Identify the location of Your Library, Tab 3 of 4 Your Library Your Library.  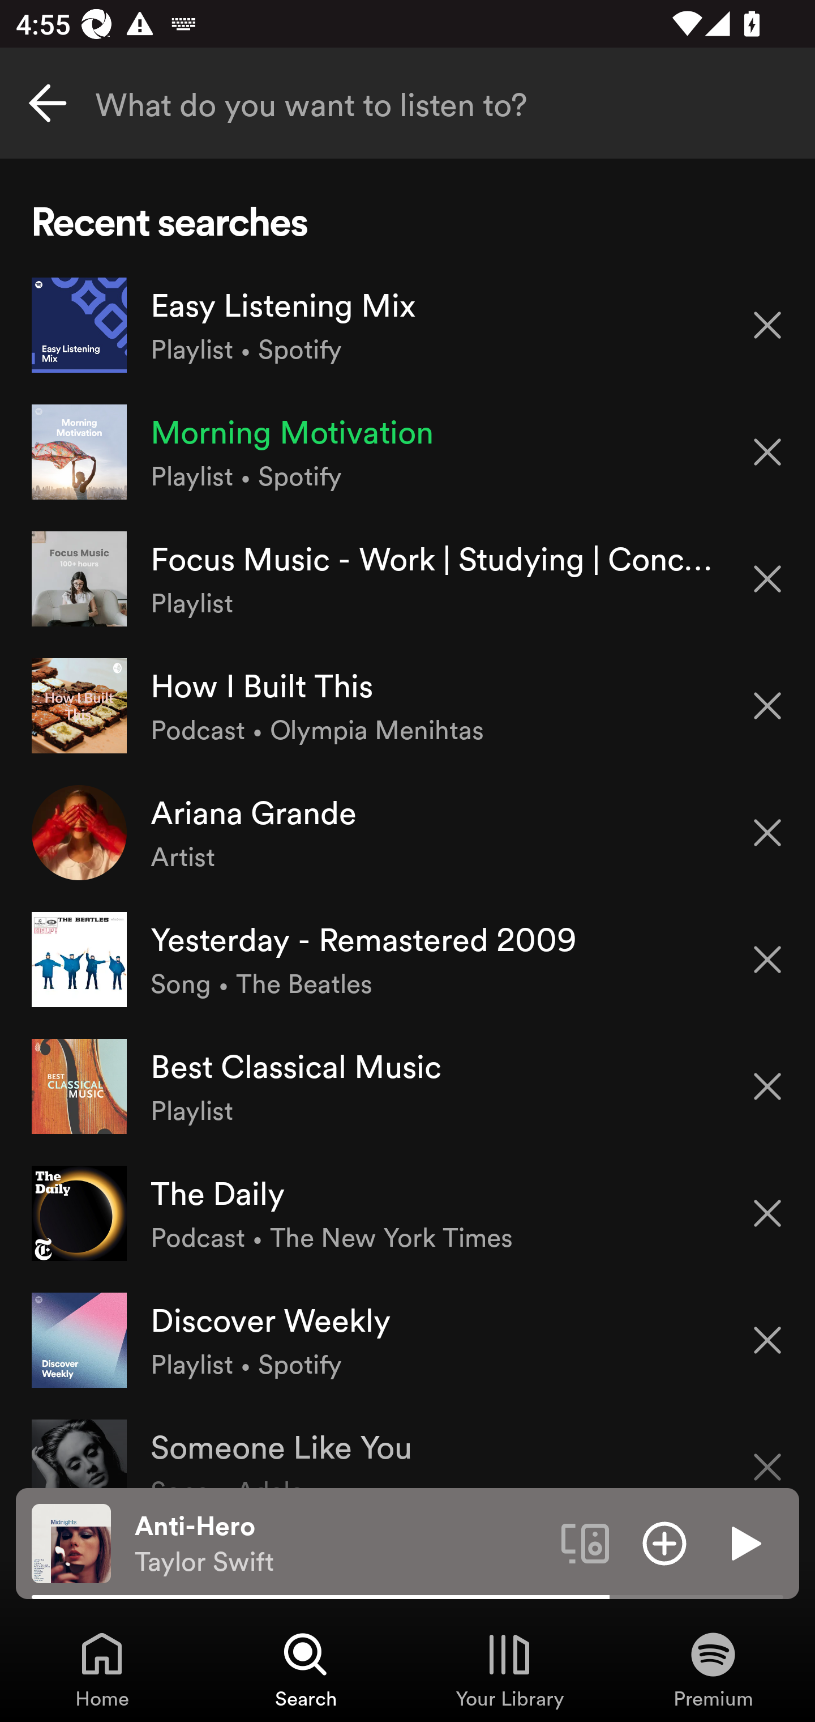
(509, 1669).